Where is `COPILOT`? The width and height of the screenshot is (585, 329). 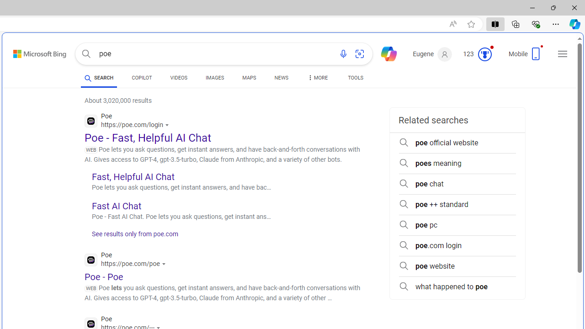 COPILOT is located at coordinates (142, 78).